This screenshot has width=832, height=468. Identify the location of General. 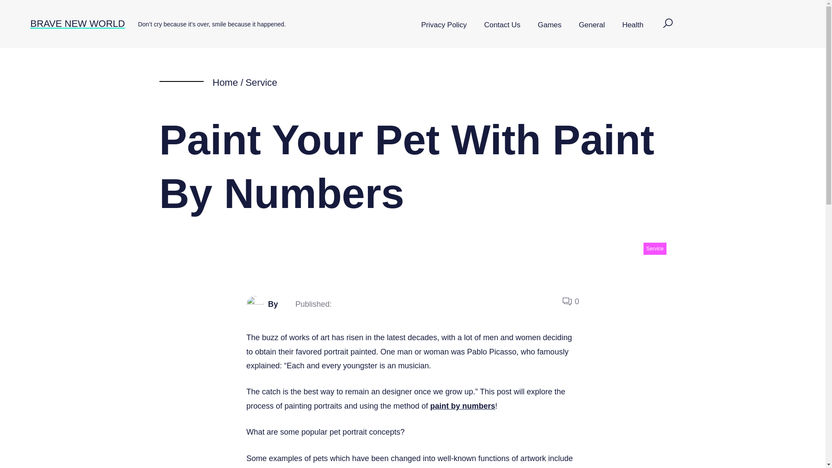
(592, 25).